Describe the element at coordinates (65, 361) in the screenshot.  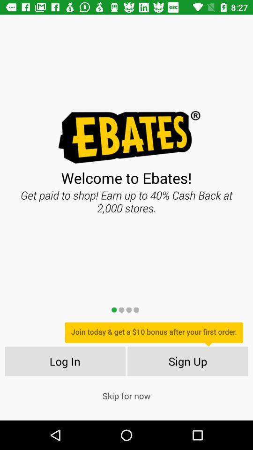
I see `open item next to the sign up icon` at that location.